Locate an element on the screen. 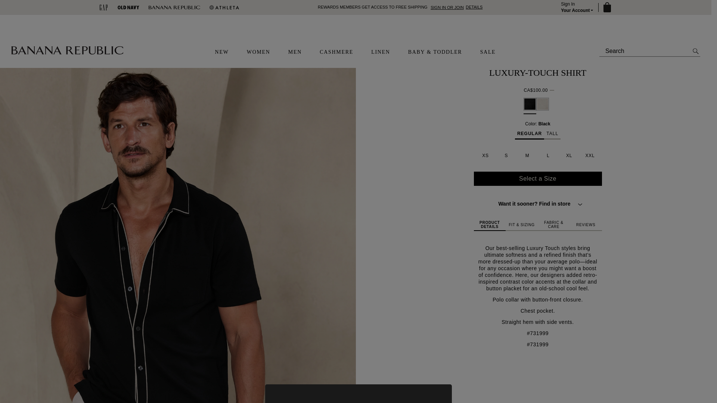 The image size is (717, 403). WOMEN is located at coordinates (258, 52).